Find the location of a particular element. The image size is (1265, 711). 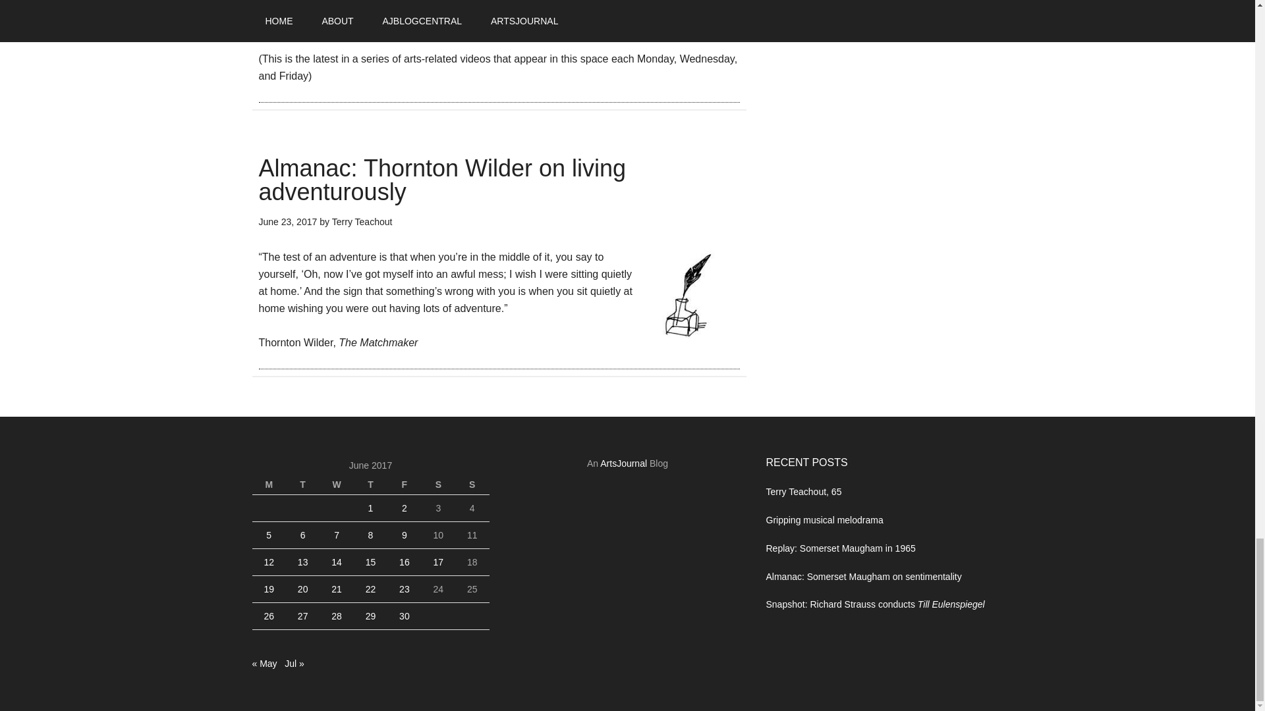

Monday is located at coordinates (269, 485).